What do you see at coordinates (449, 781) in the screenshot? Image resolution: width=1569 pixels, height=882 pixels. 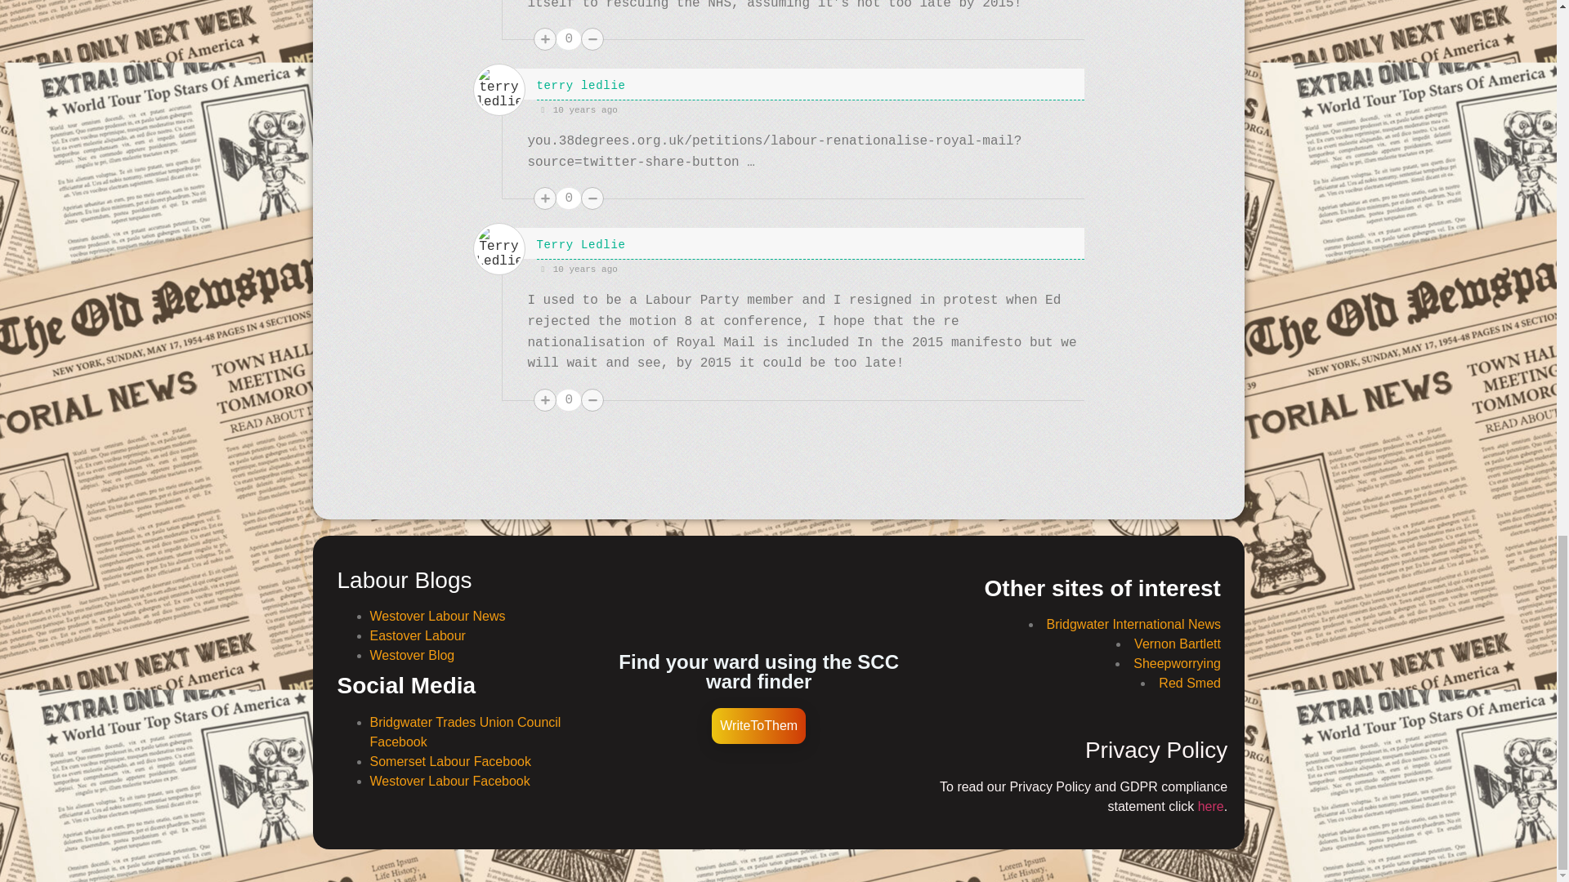 I see `Westover Labour Facebook` at bounding box center [449, 781].